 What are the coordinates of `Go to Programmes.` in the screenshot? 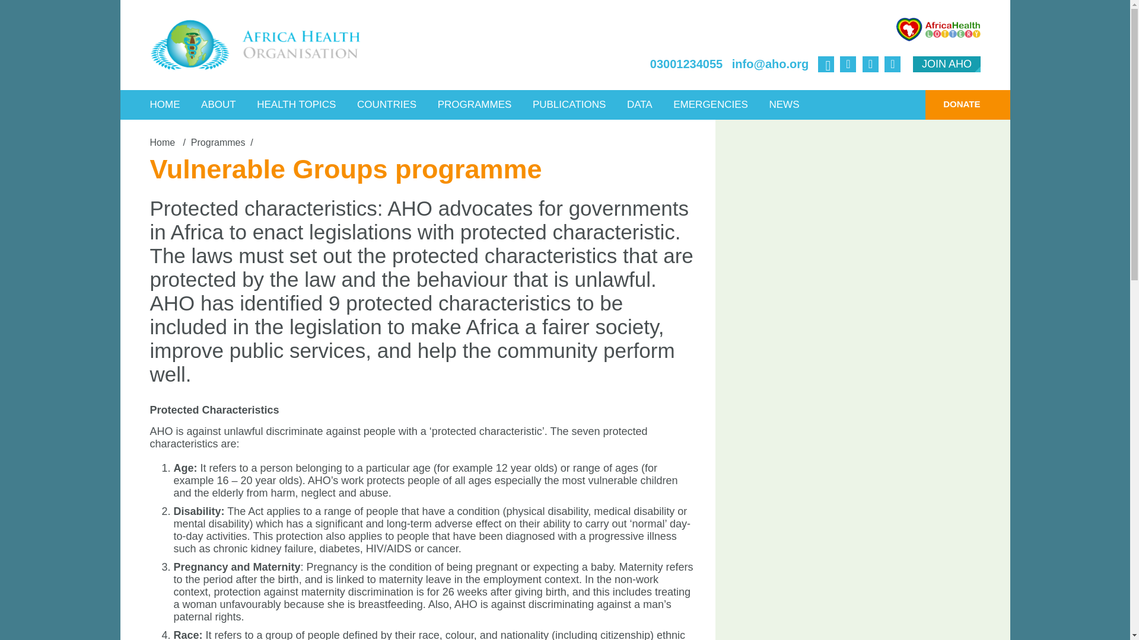 It's located at (218, 142).